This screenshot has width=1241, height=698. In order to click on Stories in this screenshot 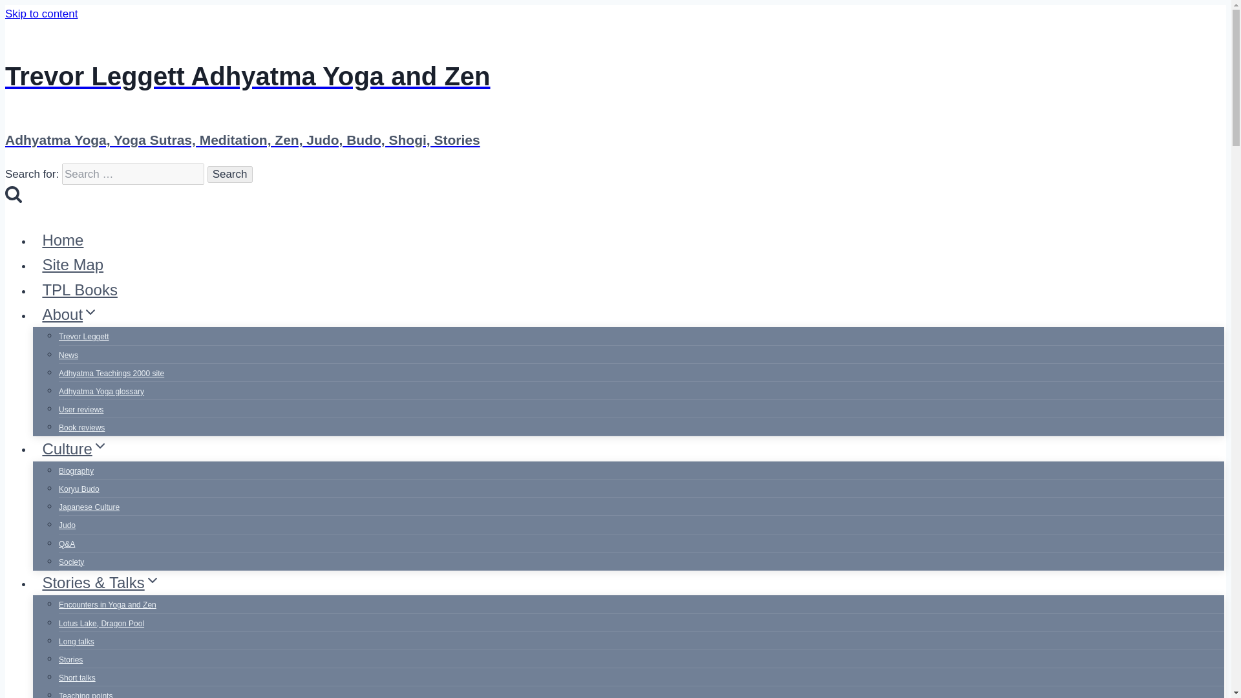, I will do `click(70, 660)`.